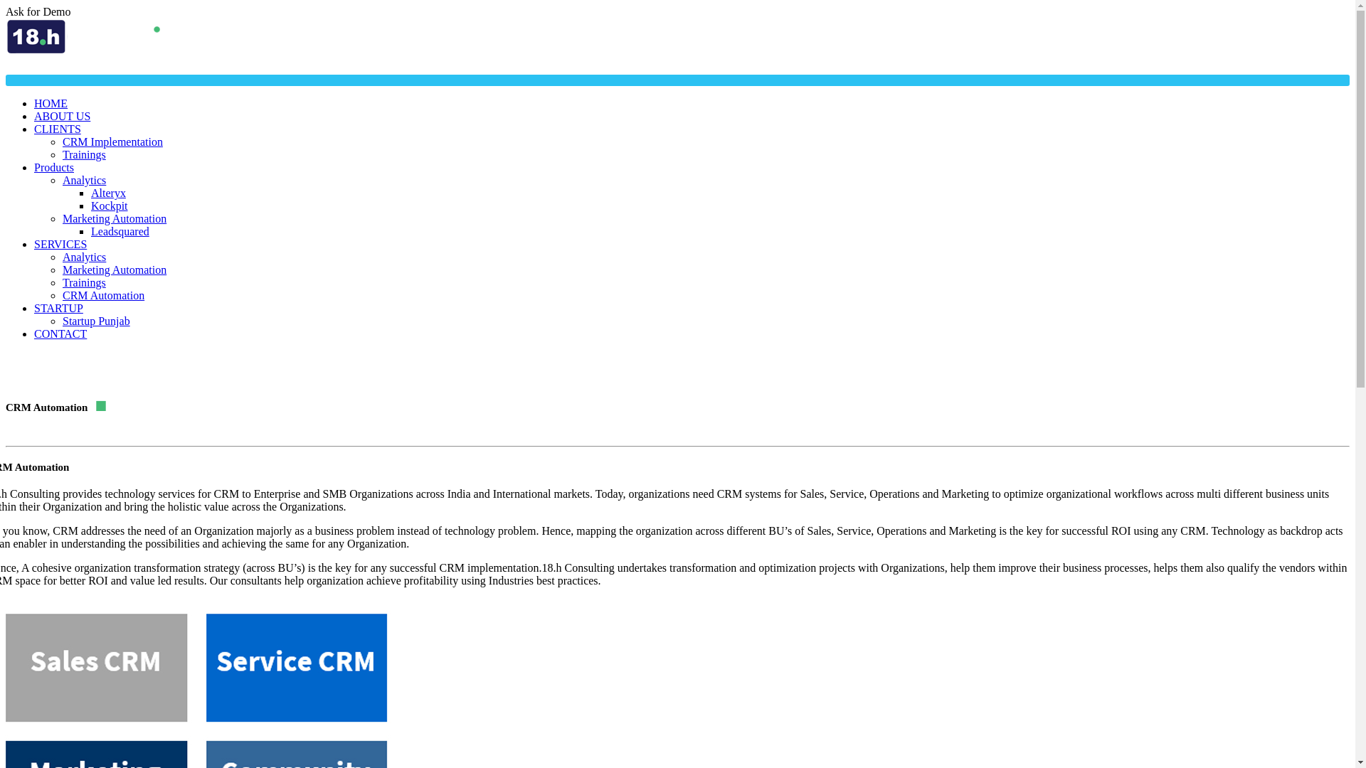 The image size is (1366, 768). What do you see at coordinates (51, 104) in the screenshot?
I see `HOME` at bounding box center [51, 104].